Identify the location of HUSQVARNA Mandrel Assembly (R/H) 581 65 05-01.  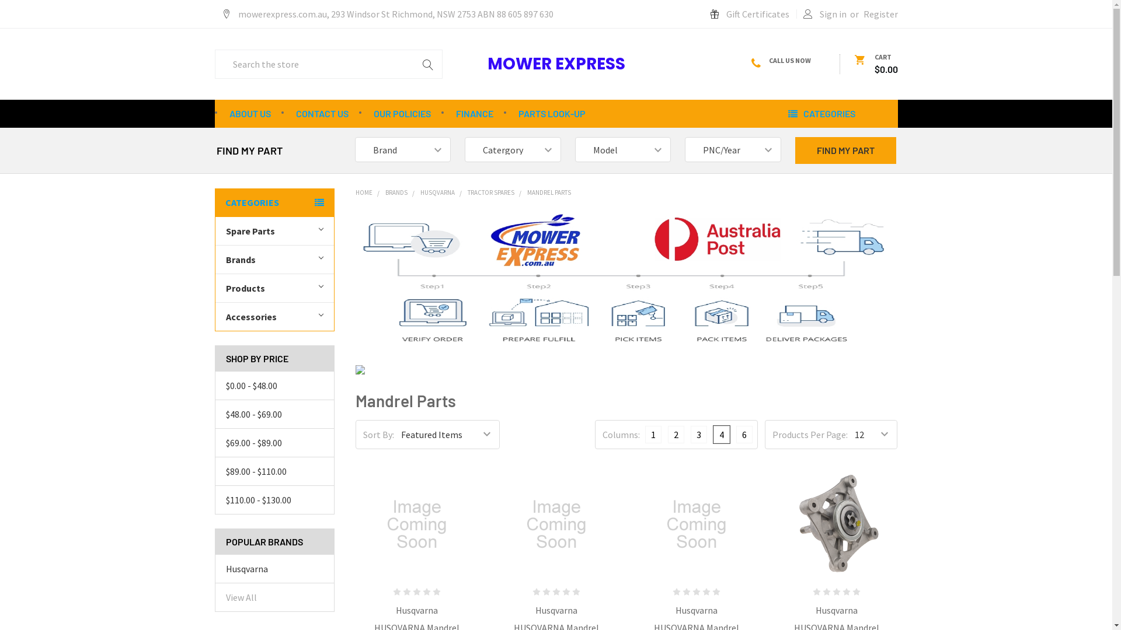
(837, 524).